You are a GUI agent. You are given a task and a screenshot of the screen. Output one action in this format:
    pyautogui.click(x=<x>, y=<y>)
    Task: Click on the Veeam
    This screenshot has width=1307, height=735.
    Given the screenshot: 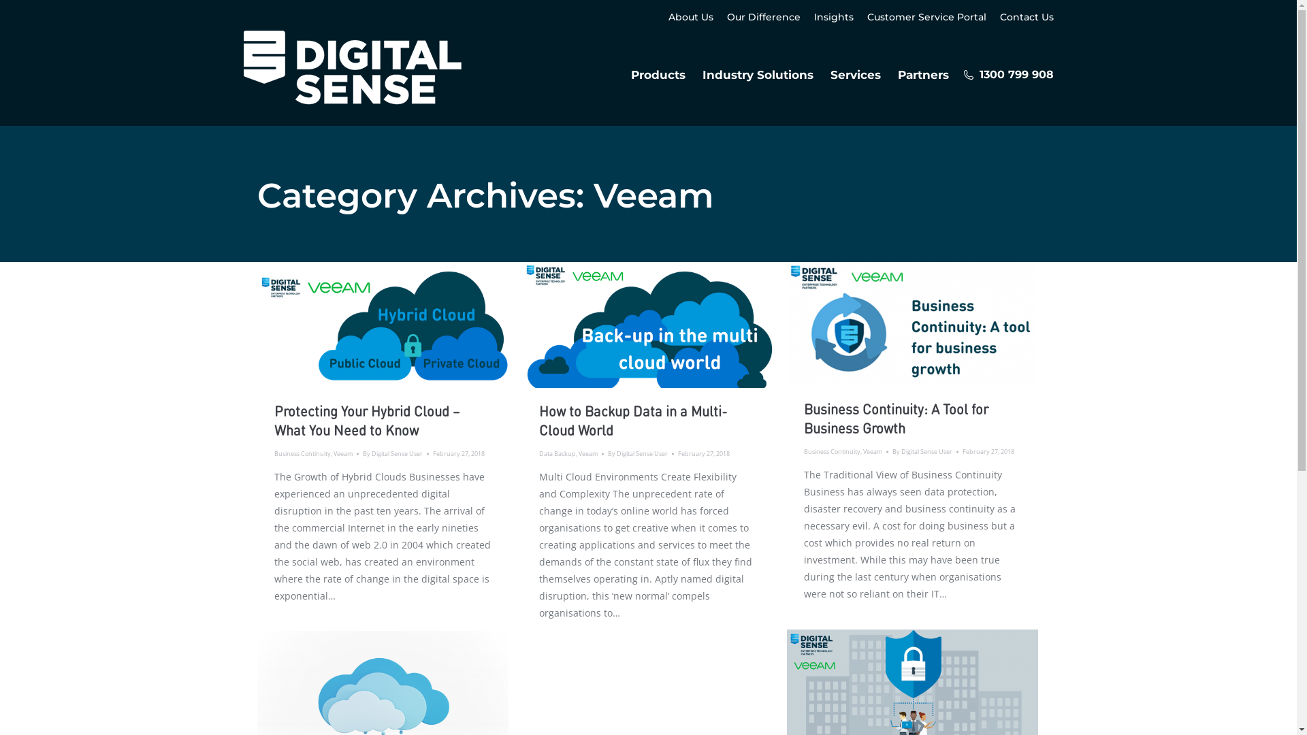 What is the action you would take?
    pyautogui.click(x=588, y=453)
    